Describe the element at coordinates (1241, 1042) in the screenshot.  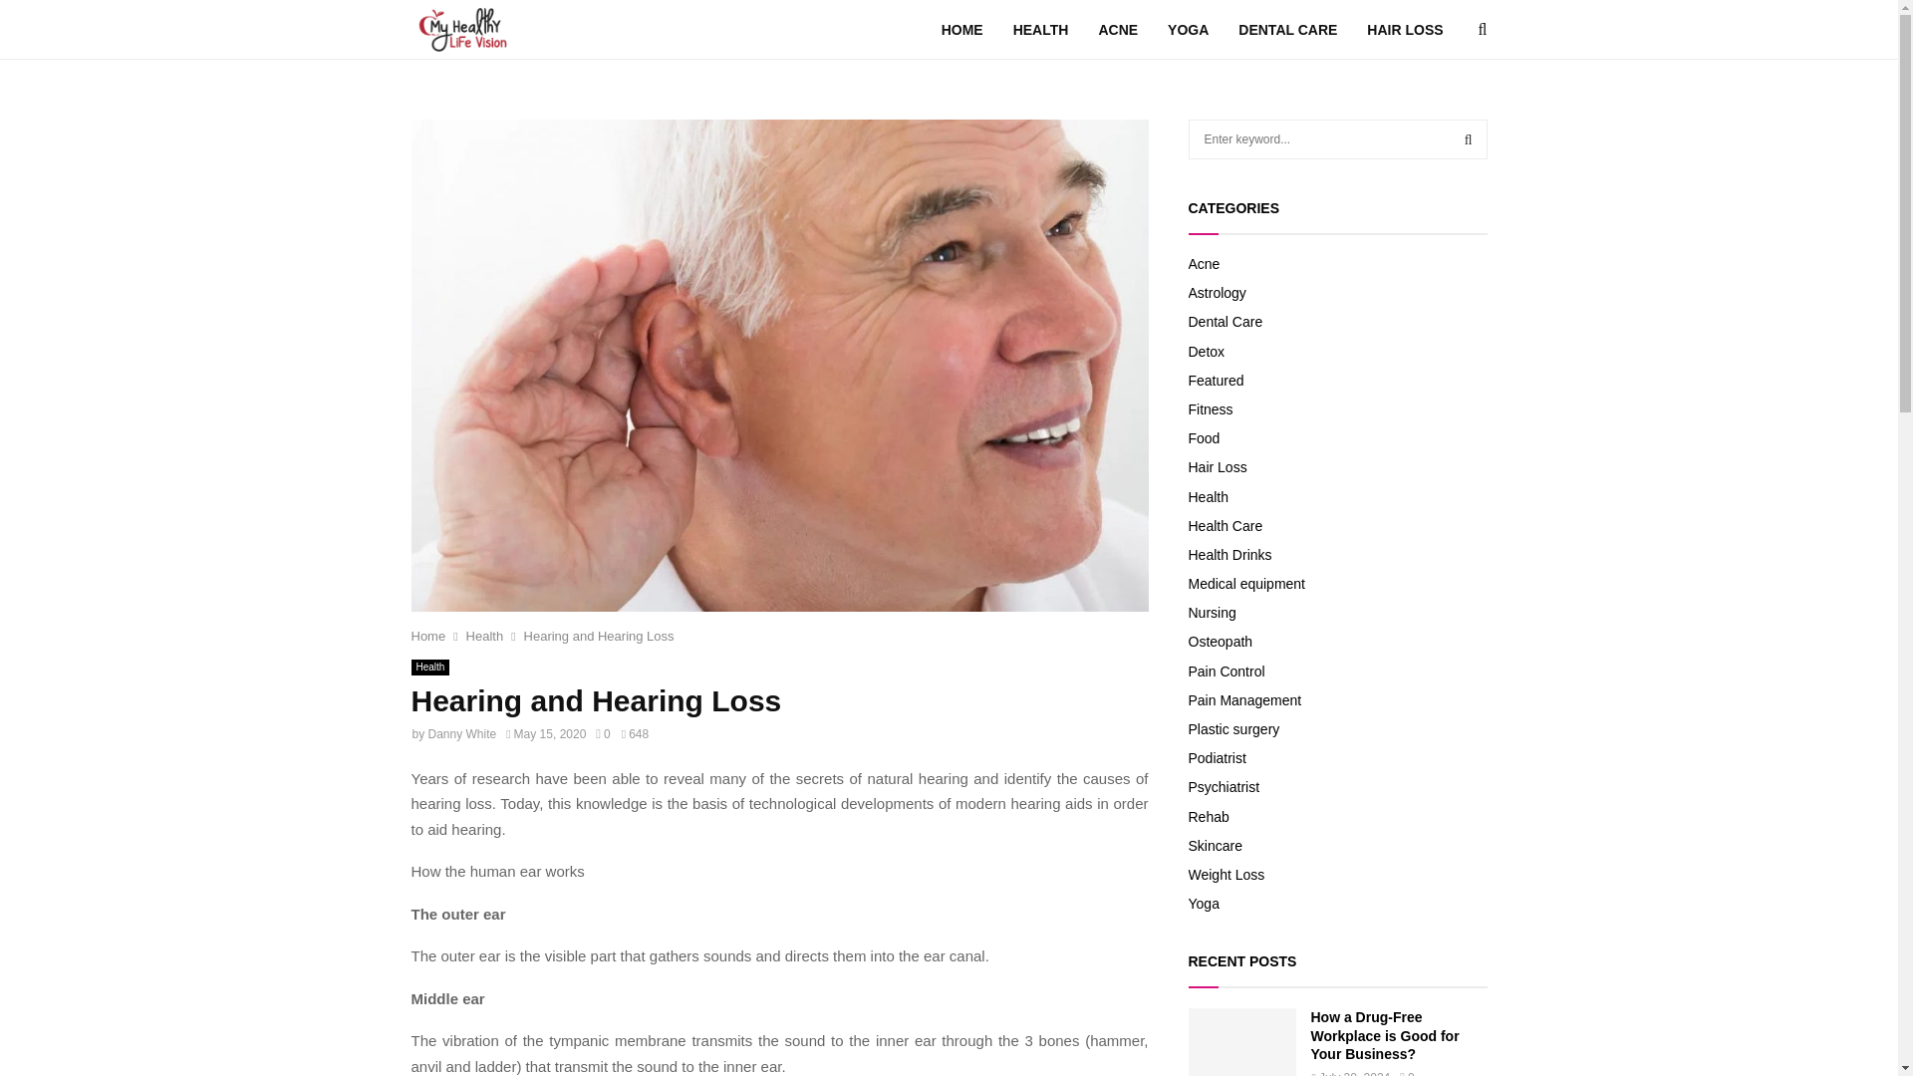
I see `How a Drug-Free Workplace is Good for Your Business?` at that location.